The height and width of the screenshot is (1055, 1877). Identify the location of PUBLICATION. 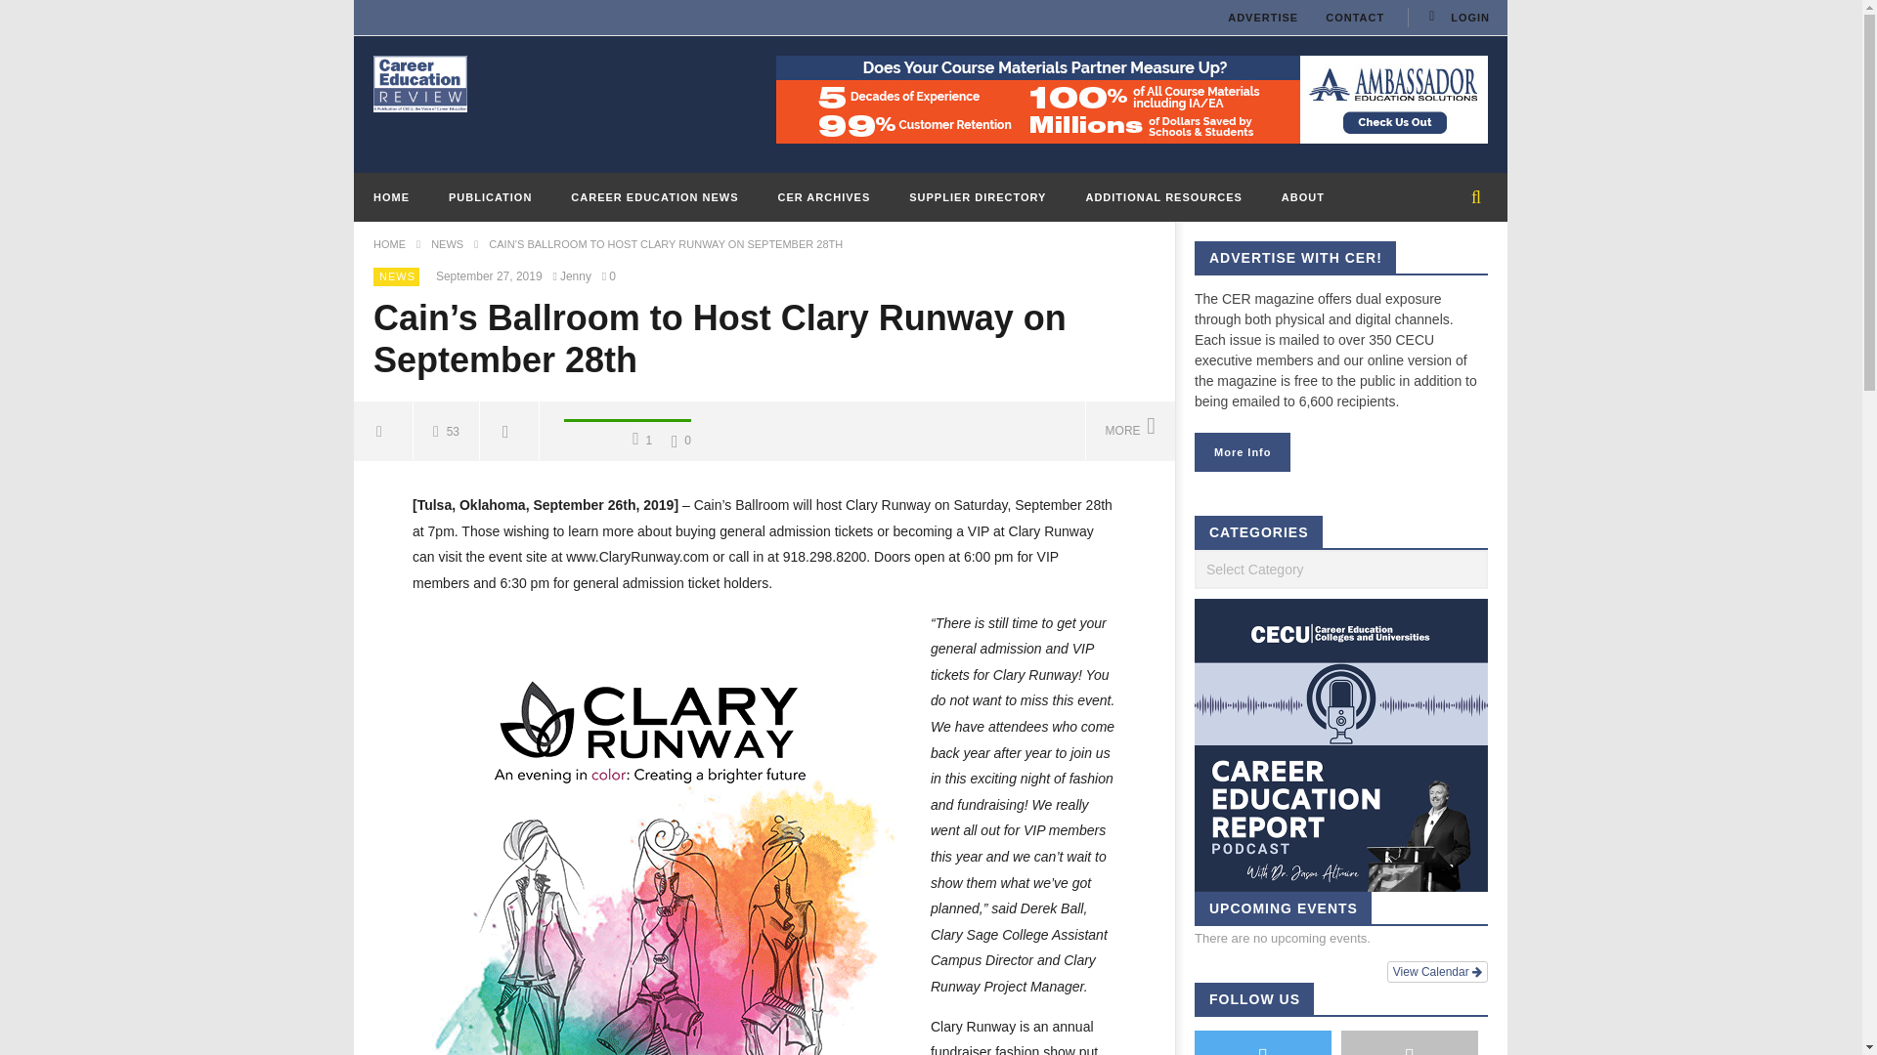
(491, 197).